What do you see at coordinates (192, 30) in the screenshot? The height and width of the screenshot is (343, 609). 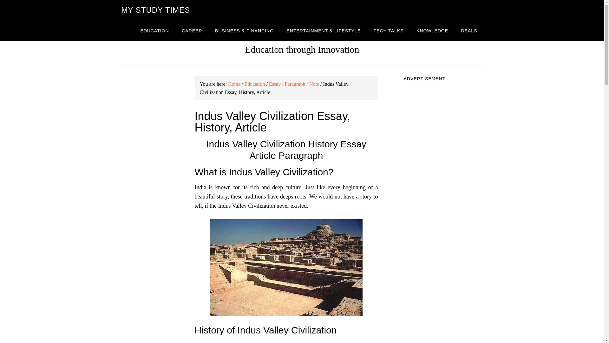 I see `CAREER` at bounding box center [192, 30].